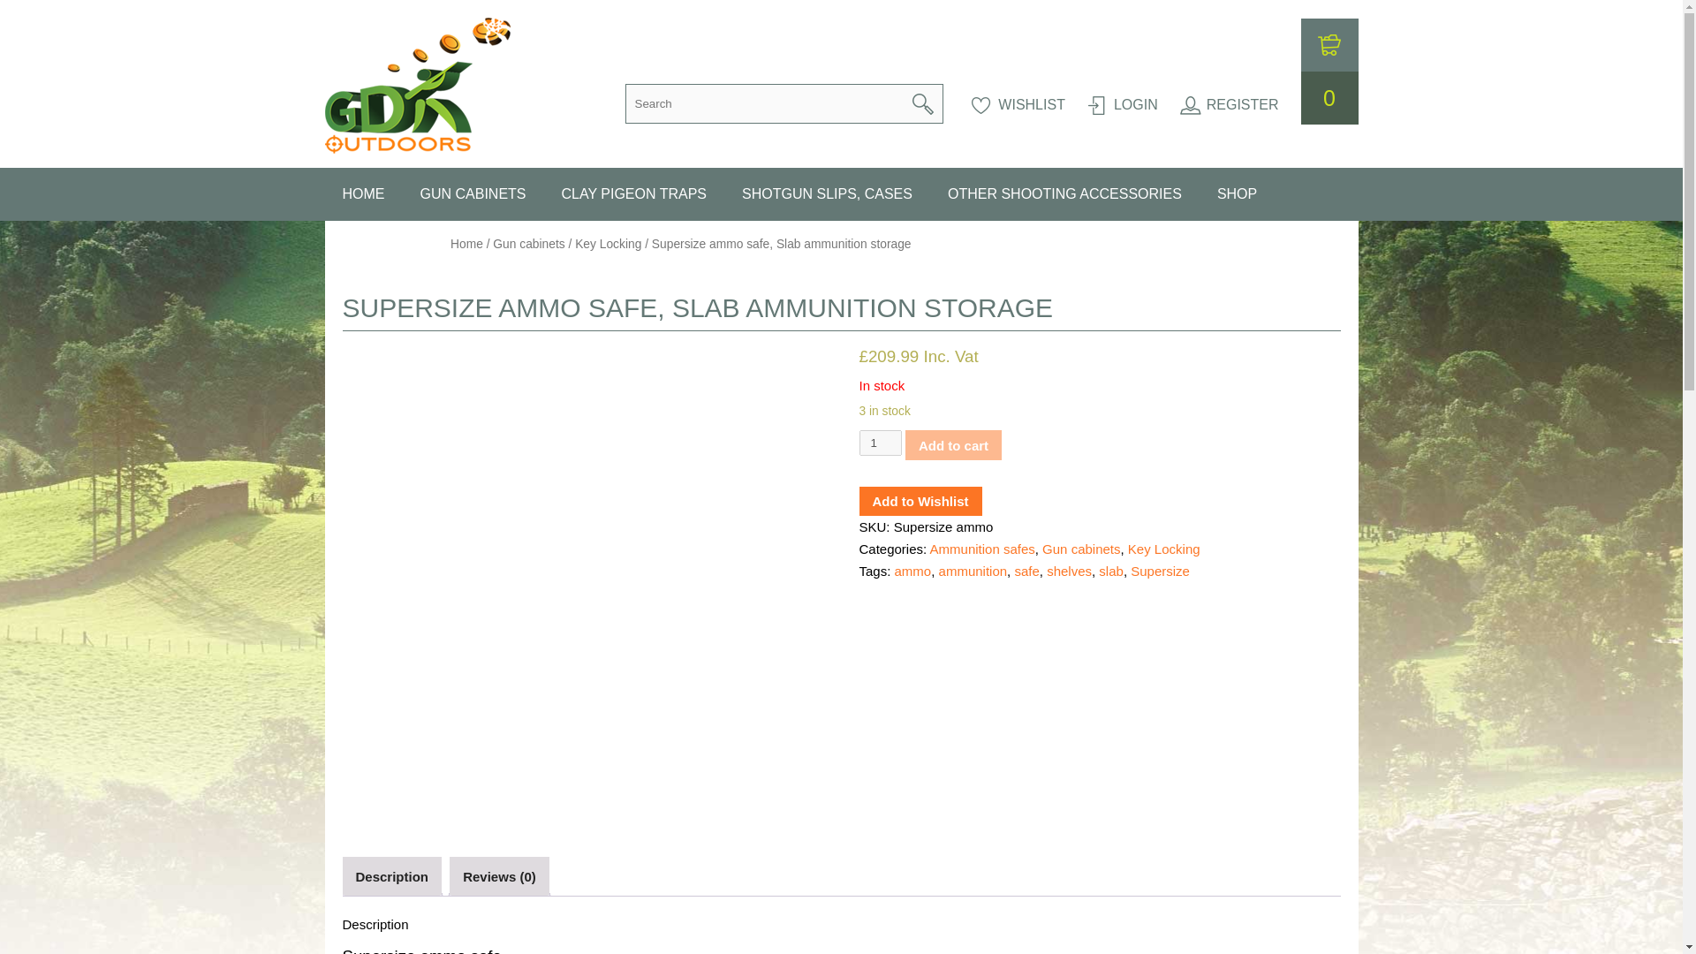 This screenshot has height=954, width=1696. Describe the element at coordinates (827, 194) in the screenshot. I see `SHOTGUN SLIPS, CASES` at that location.